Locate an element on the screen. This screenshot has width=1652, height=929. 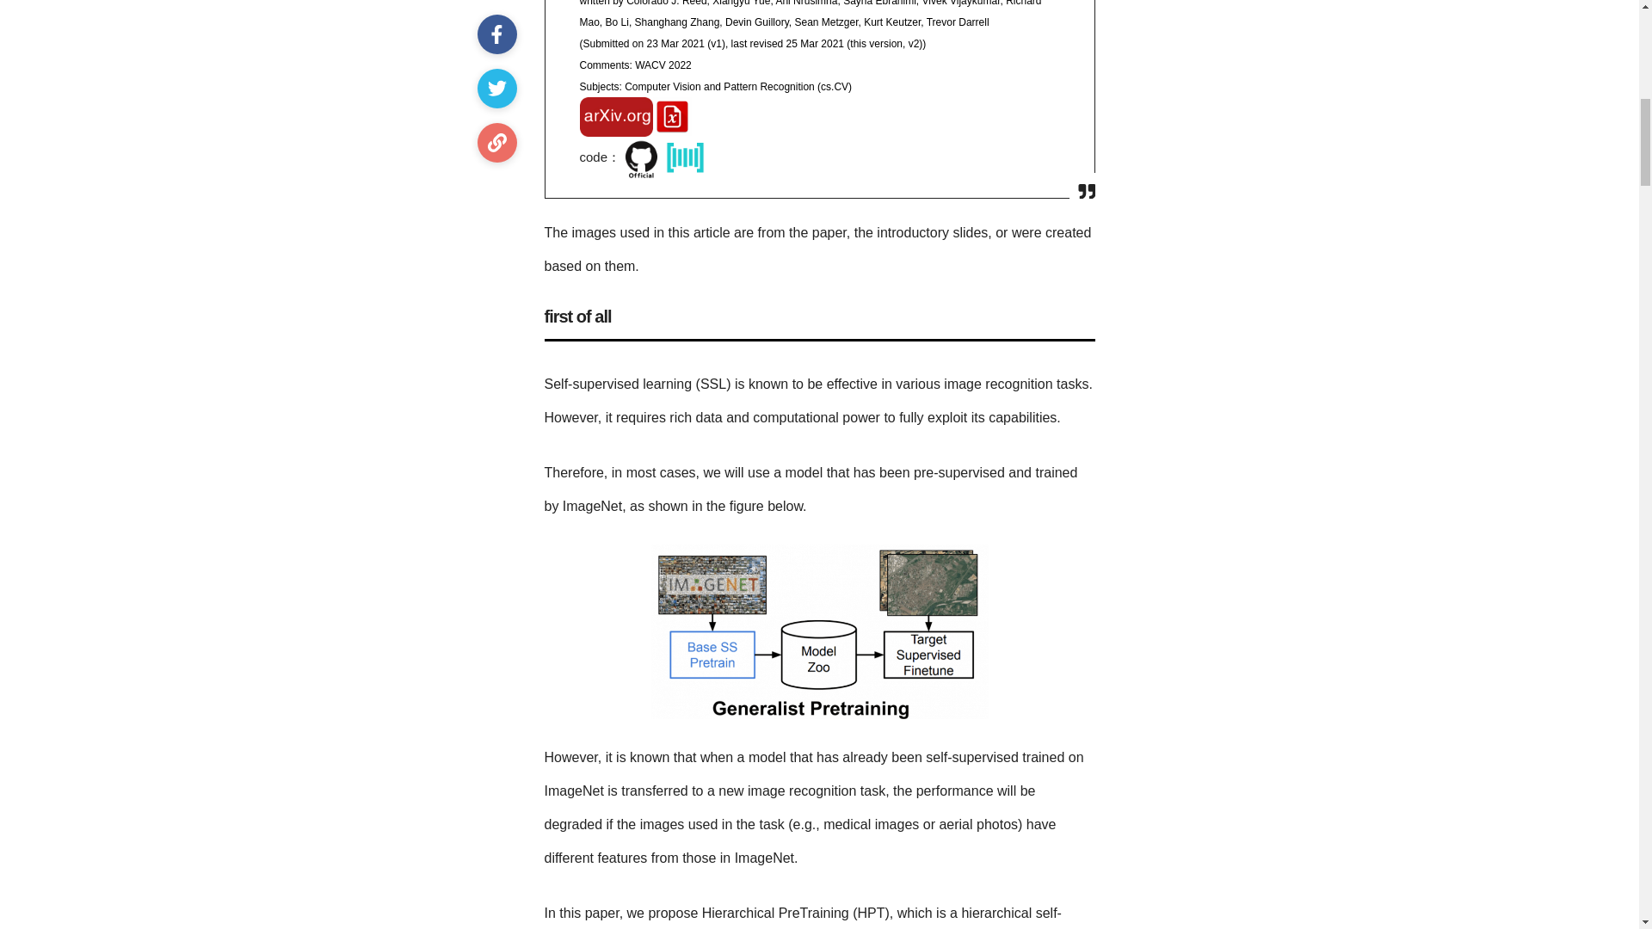
Richard Mao is located at coordinates (811, 14).